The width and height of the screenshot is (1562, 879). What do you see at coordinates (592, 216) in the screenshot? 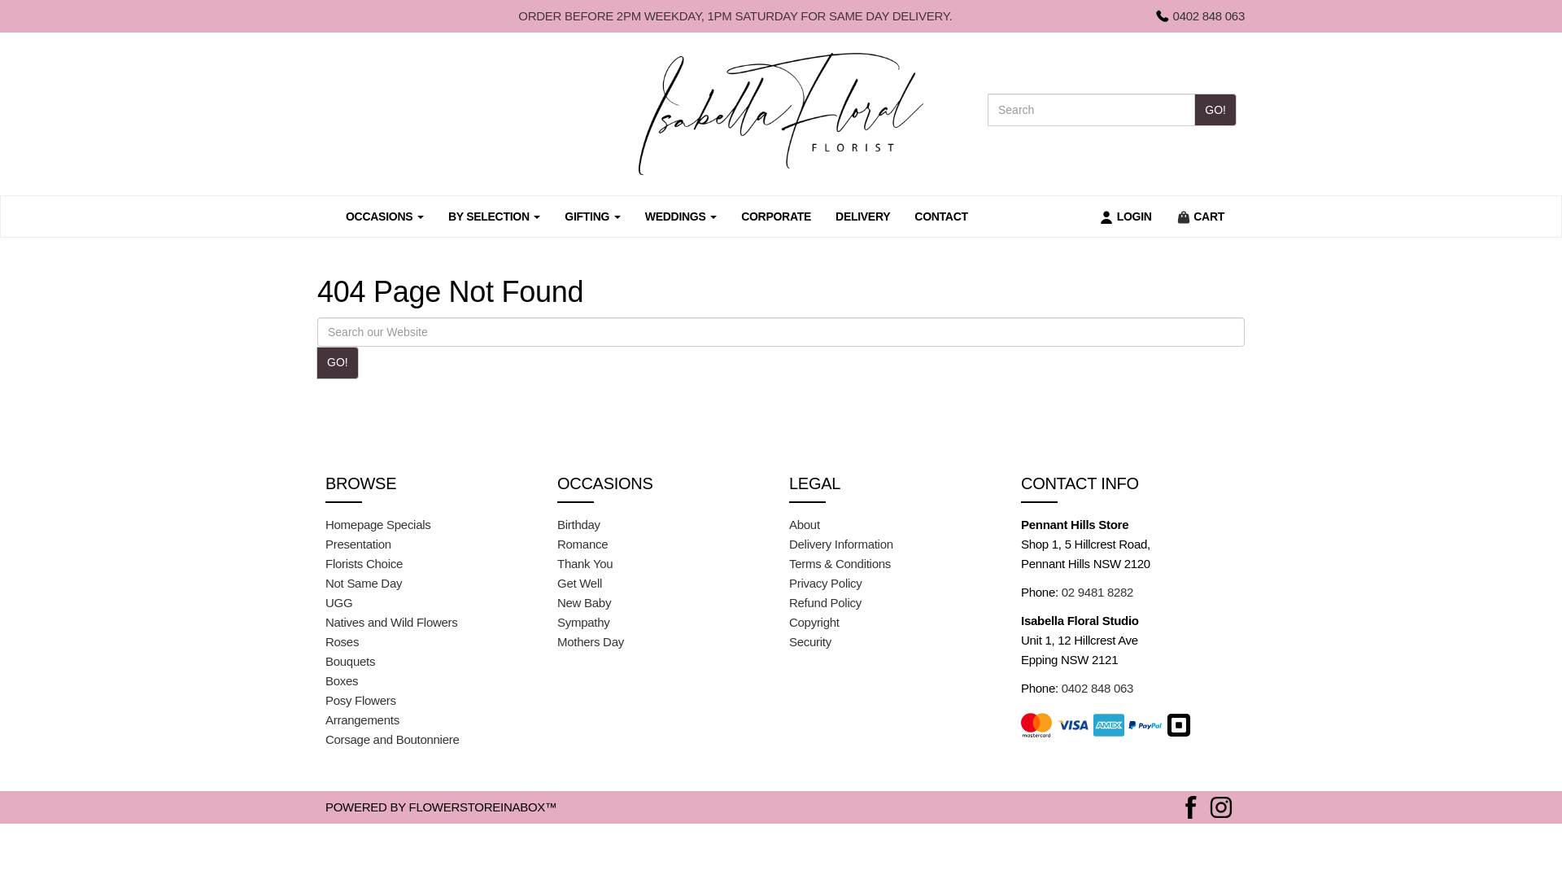
I see `GIFTING` at bounding box center [592, 216].